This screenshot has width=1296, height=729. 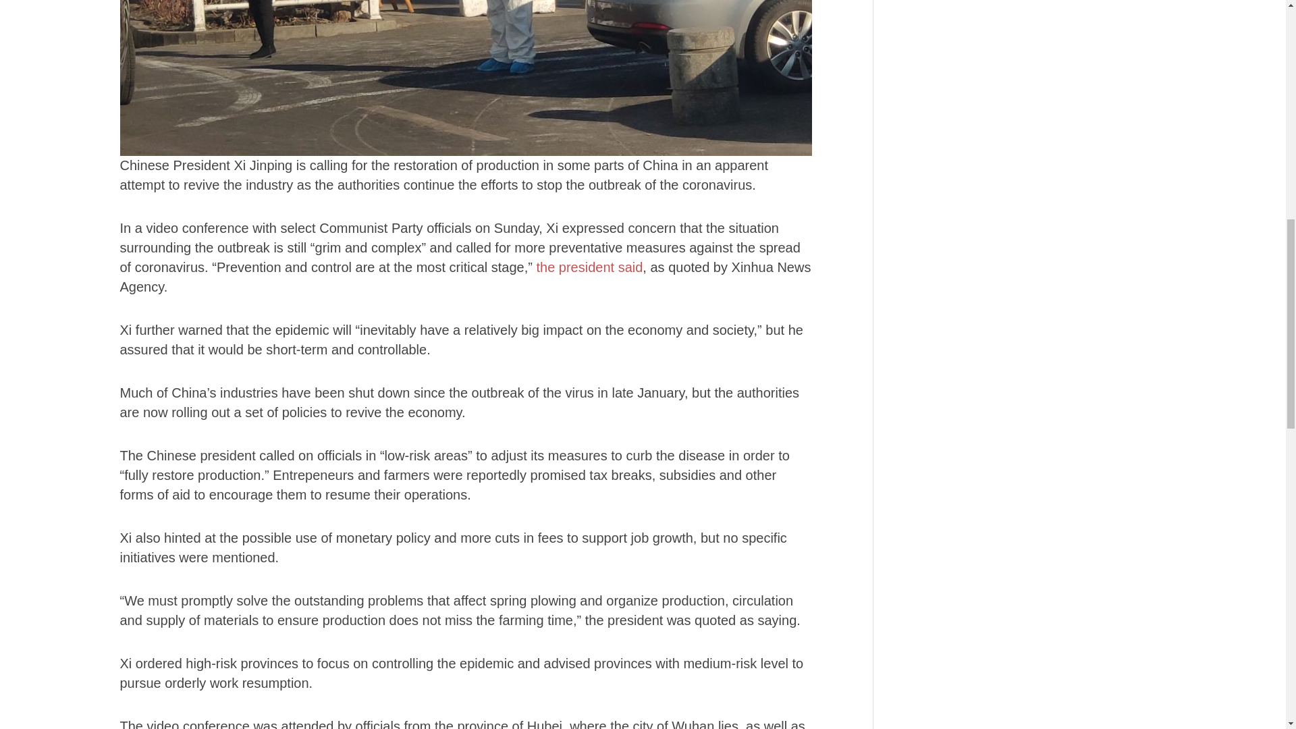 I want to click on the president said, so click(x=589, y=267).